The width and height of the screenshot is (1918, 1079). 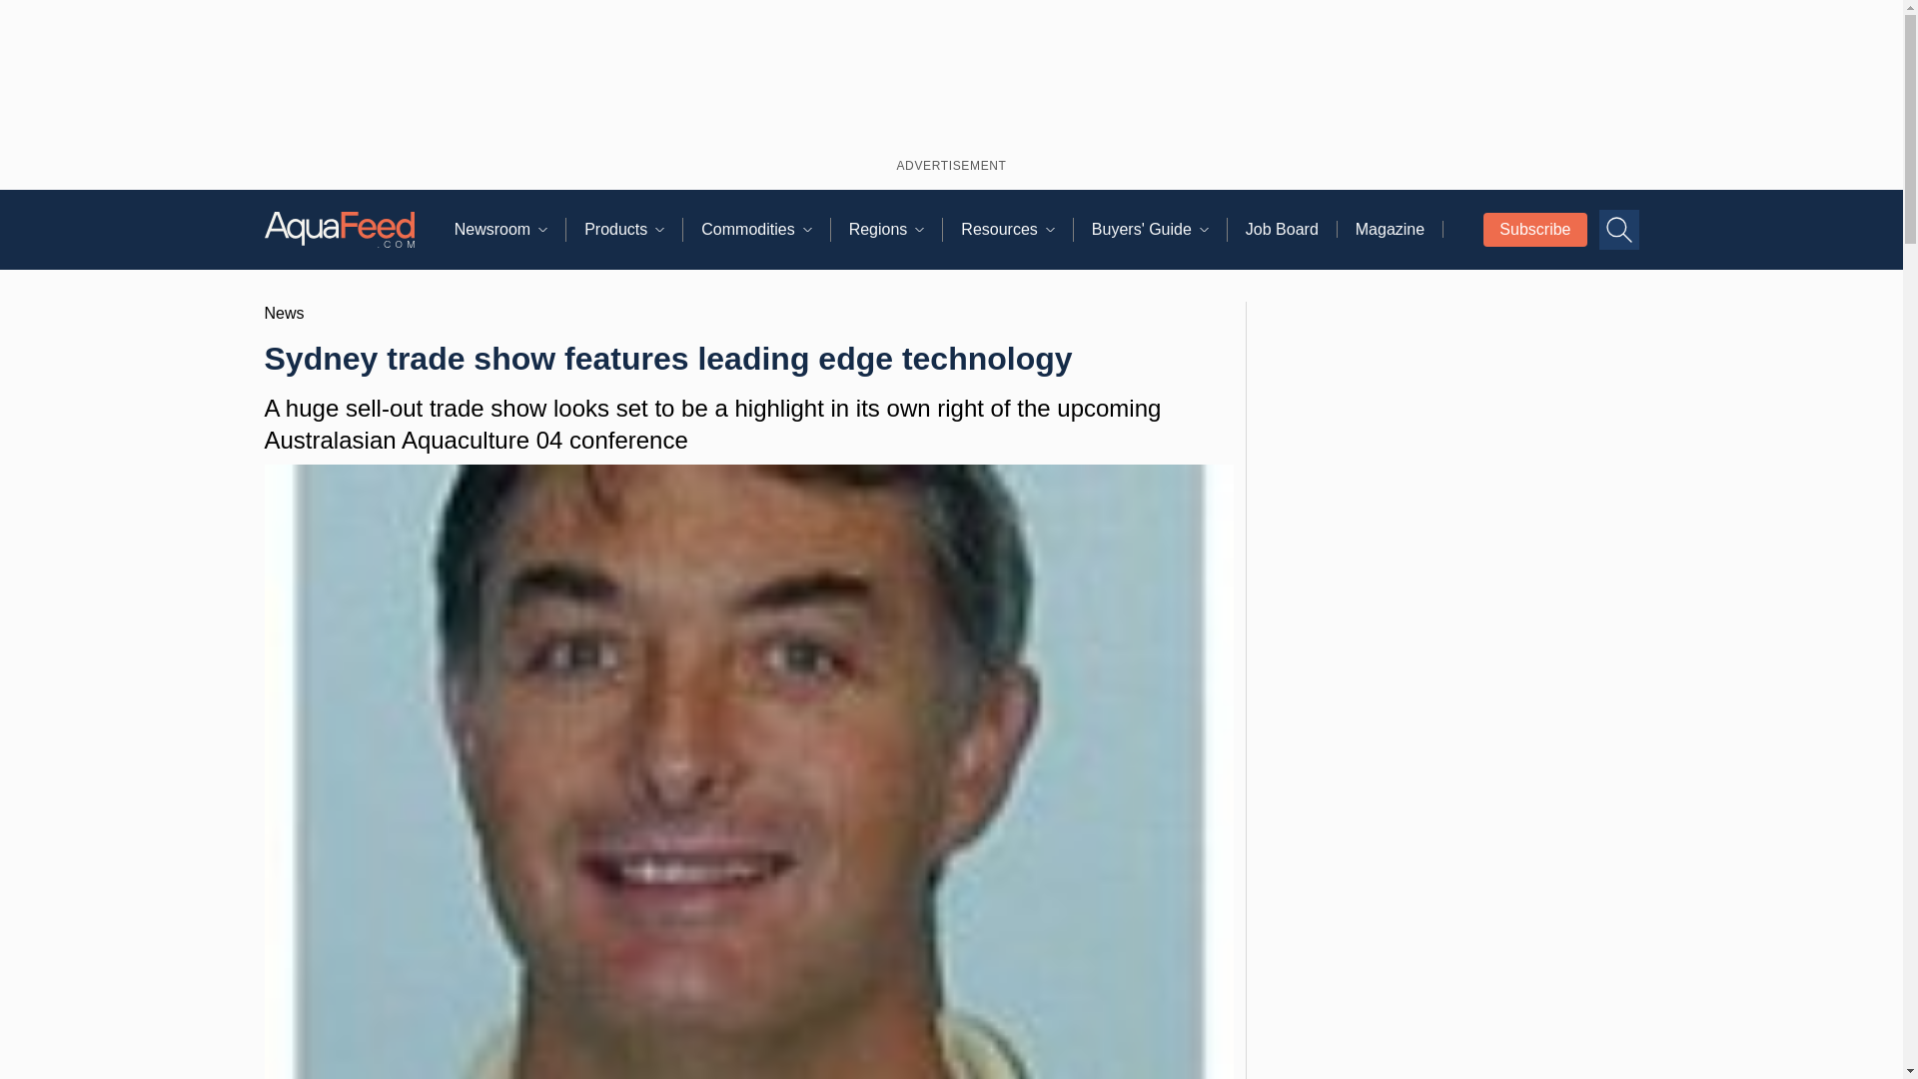 What do you see at coordinates (1016, 230) in the screenshot?
I see `Resources` at bounding box center [1016, 230].